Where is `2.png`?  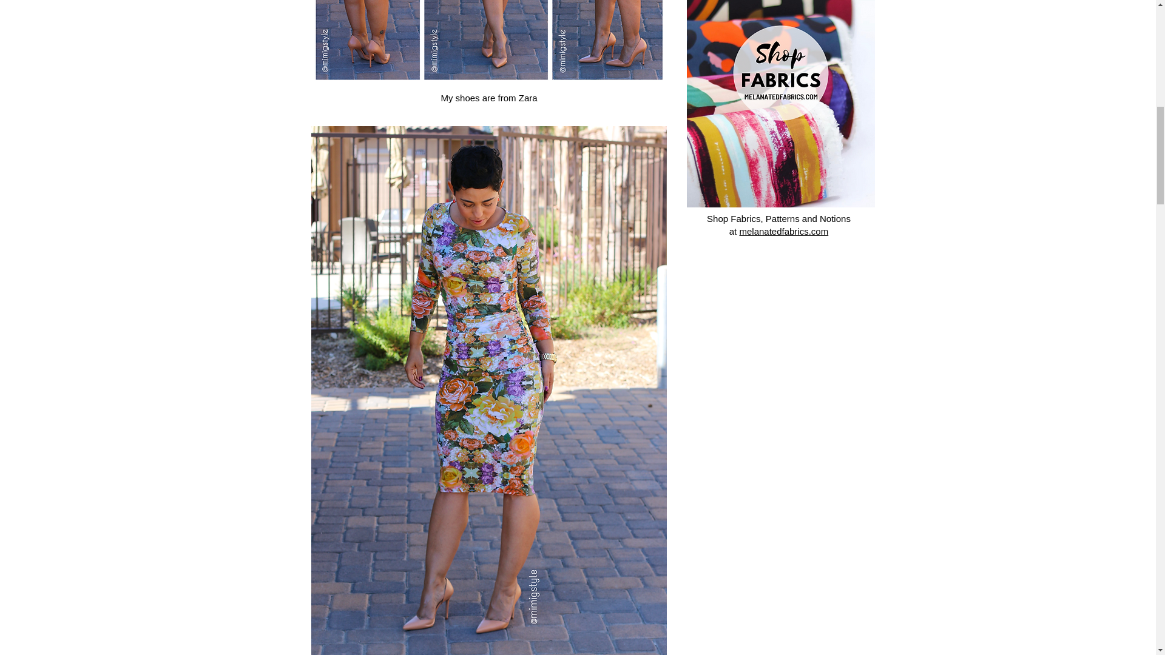
2.png is located at coordinates (780, 104).